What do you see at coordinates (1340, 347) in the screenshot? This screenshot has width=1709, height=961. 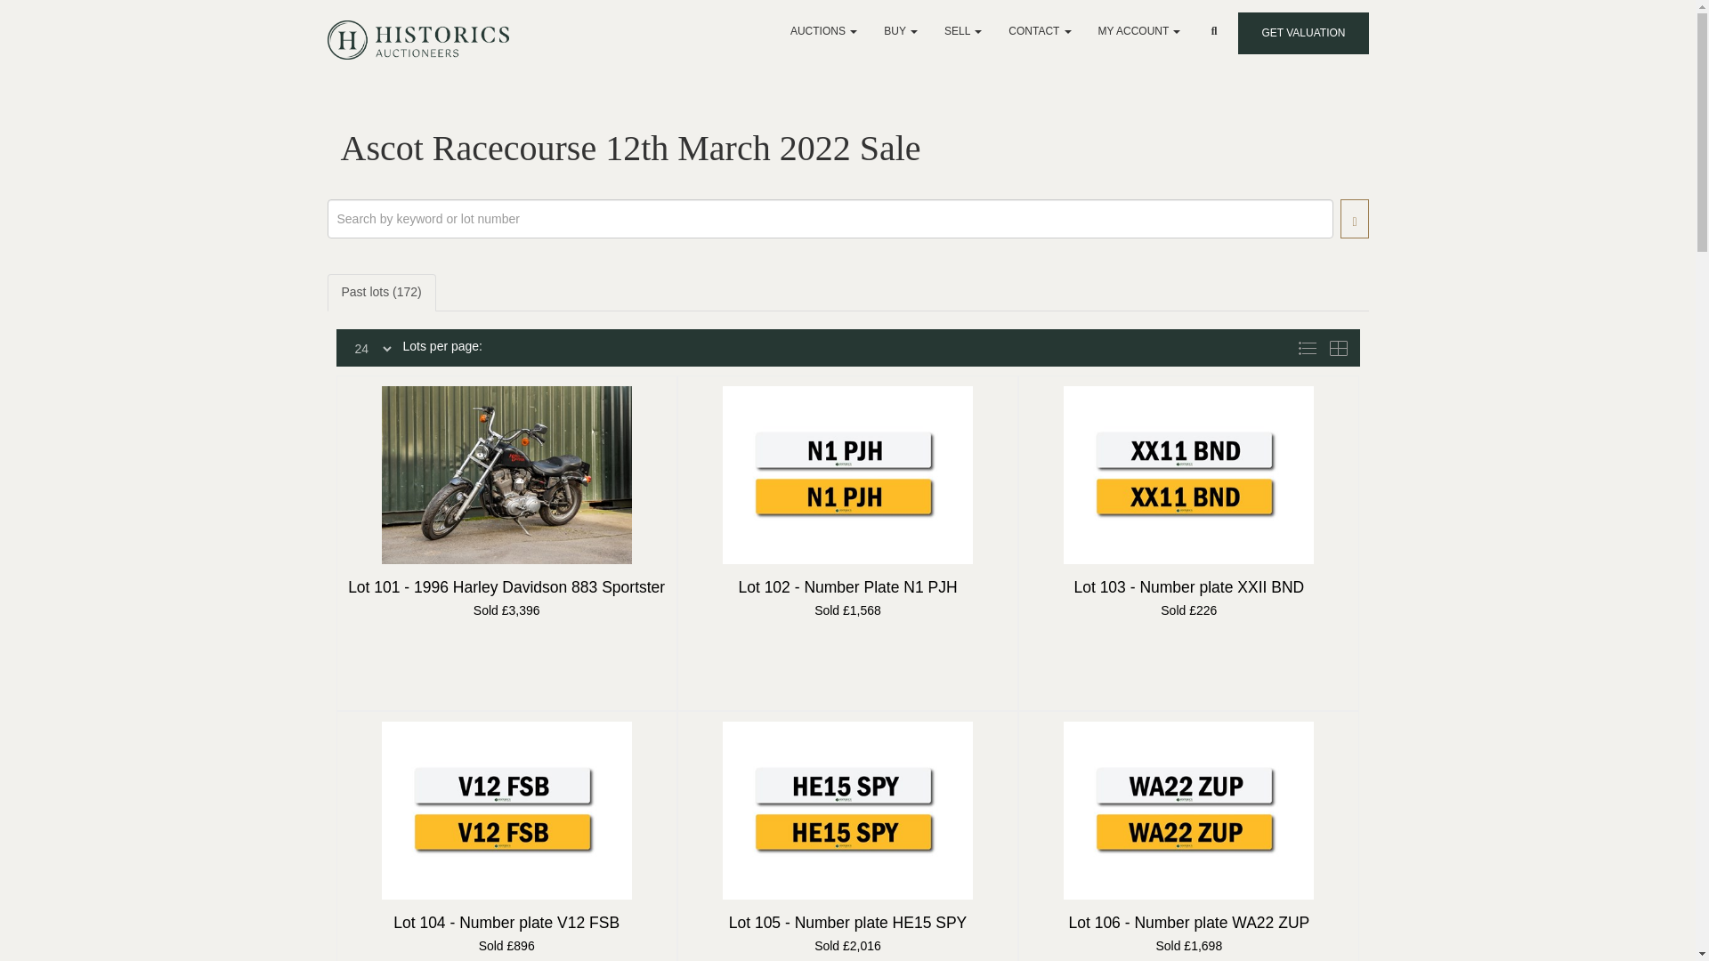 I see `Show in grid` at bounding box center [1340, 347].